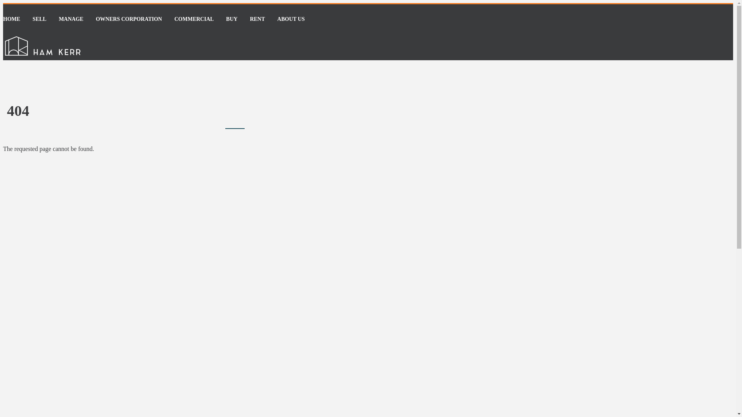 The height and width of the screenshot is (417, 742). Describe the element at coordinates (12, 19) in the screenshot. I see `HOME` at that location.